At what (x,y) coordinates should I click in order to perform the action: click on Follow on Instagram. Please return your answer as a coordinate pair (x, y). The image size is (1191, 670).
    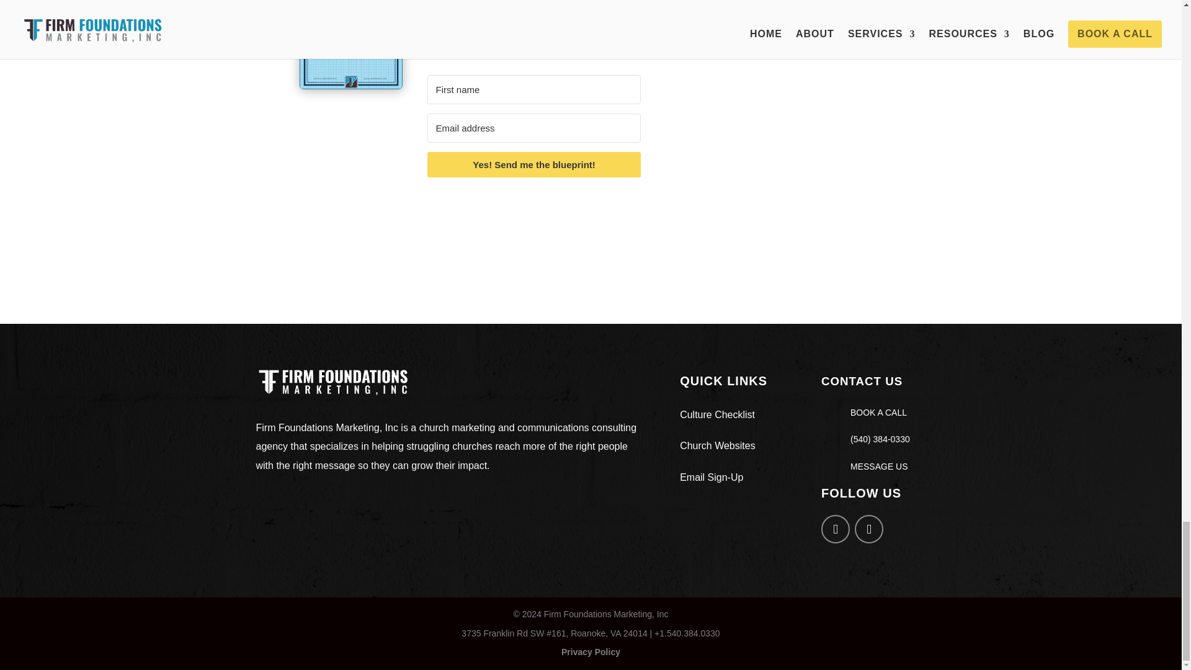
    Looking at the image, I should click on (869, 529).